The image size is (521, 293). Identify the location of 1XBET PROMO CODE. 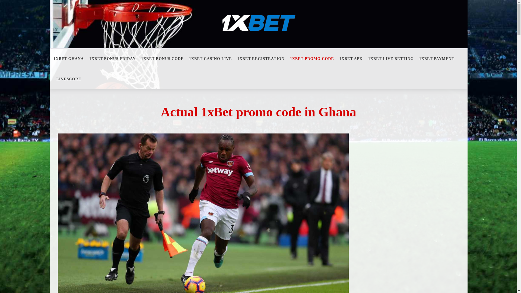
(312, 59).